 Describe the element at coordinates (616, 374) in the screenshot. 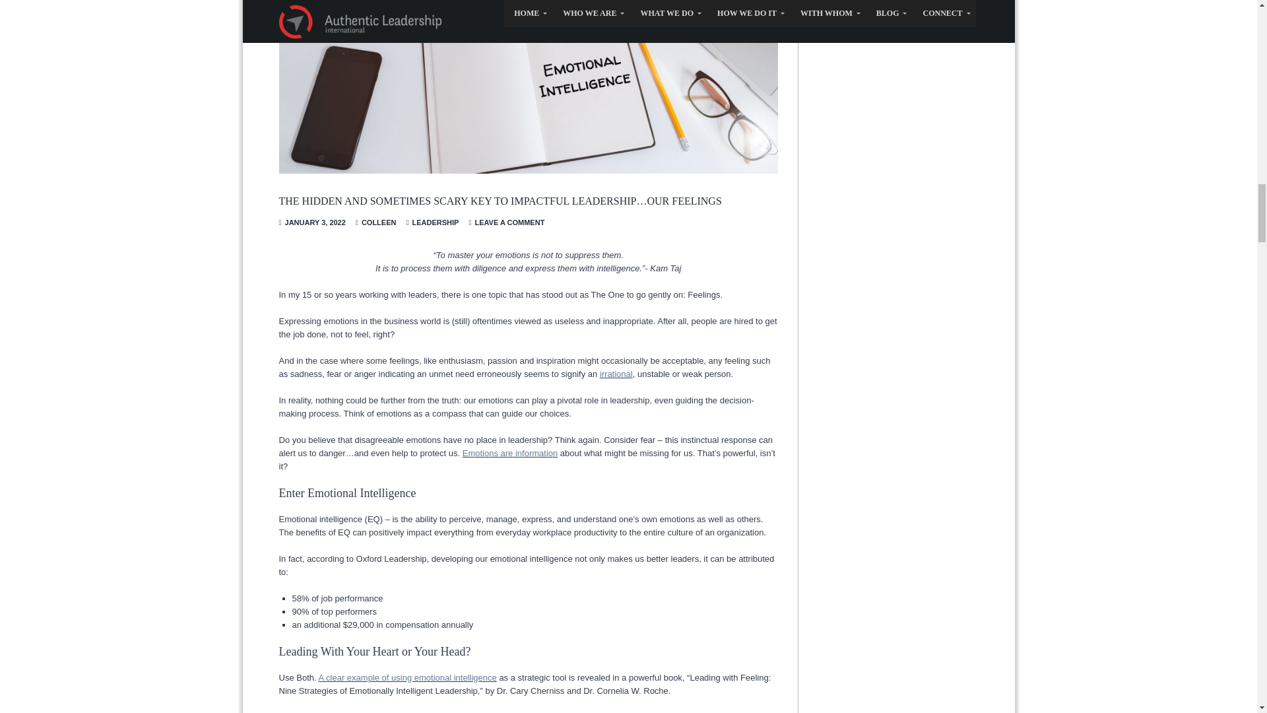

I see `irrational` at that location.